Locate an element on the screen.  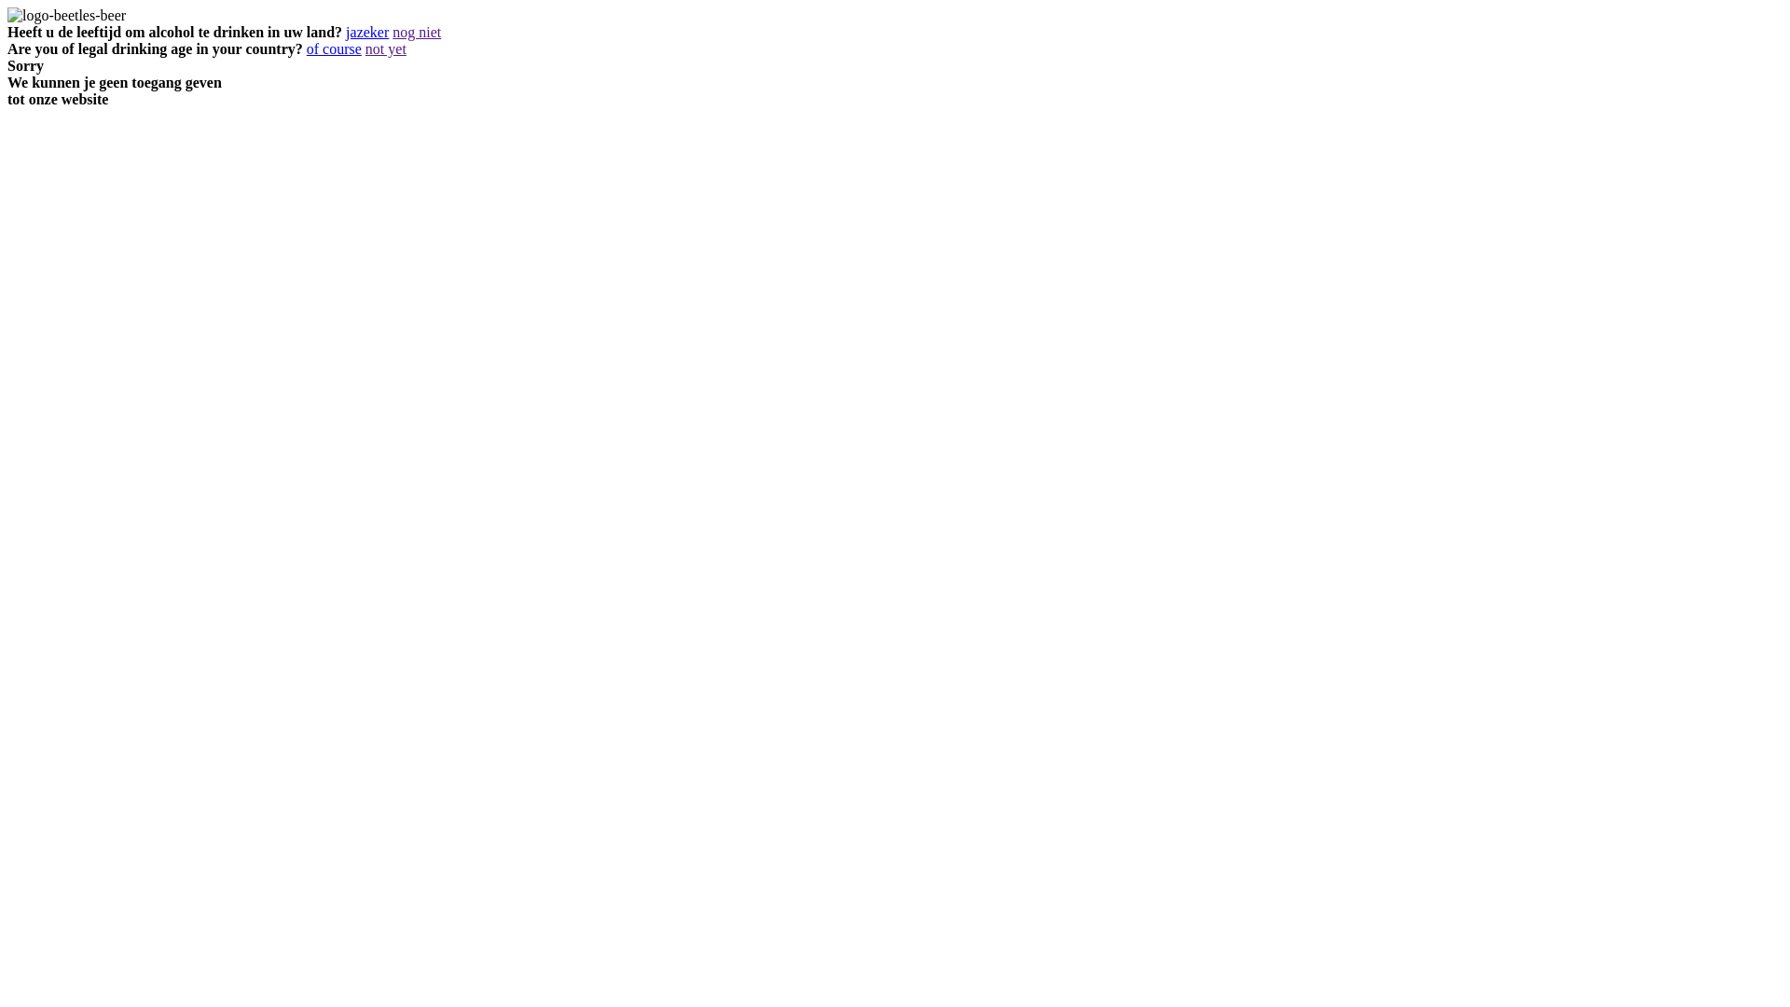
jazeker is located at coordinates (367, 32).